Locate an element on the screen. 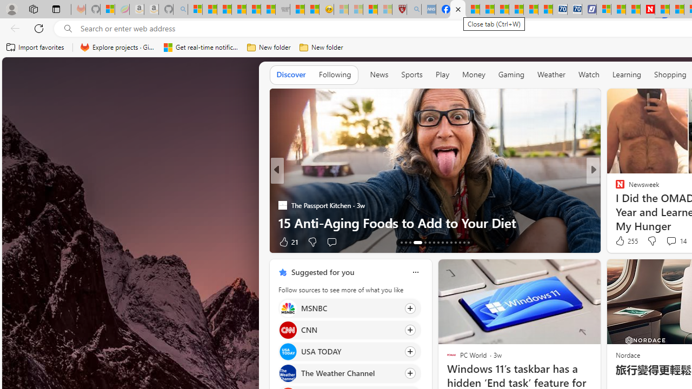  Shopping is located at coordinates (670, 74).